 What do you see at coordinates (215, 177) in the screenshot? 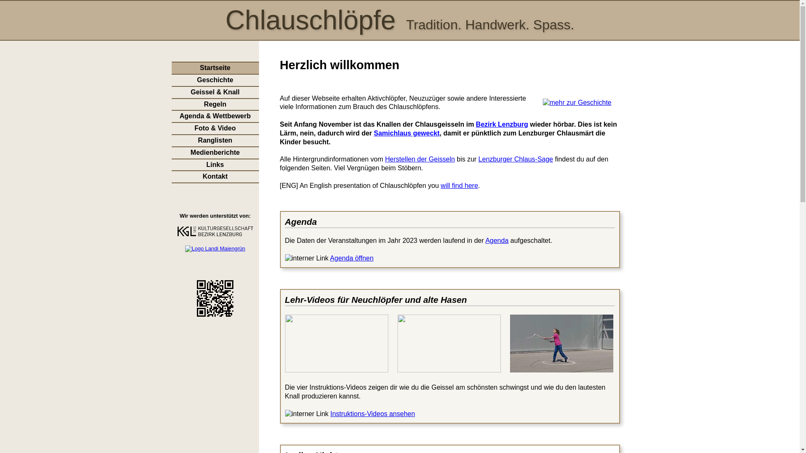
I see `Kontakt` at bounding box center [215, 177].